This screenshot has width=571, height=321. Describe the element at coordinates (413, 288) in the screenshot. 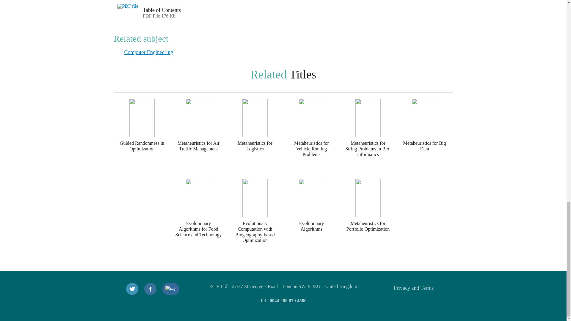

I see `Privacy and Terms` at that location.